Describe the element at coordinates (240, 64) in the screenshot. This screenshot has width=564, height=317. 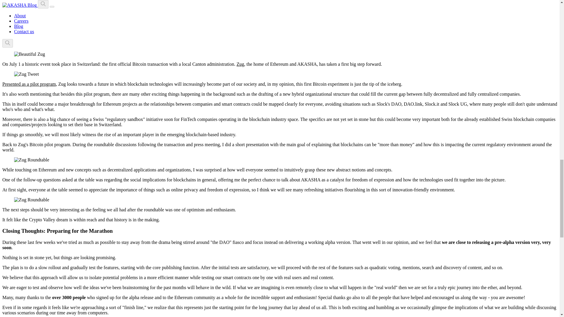
I see `Zug` at that location.